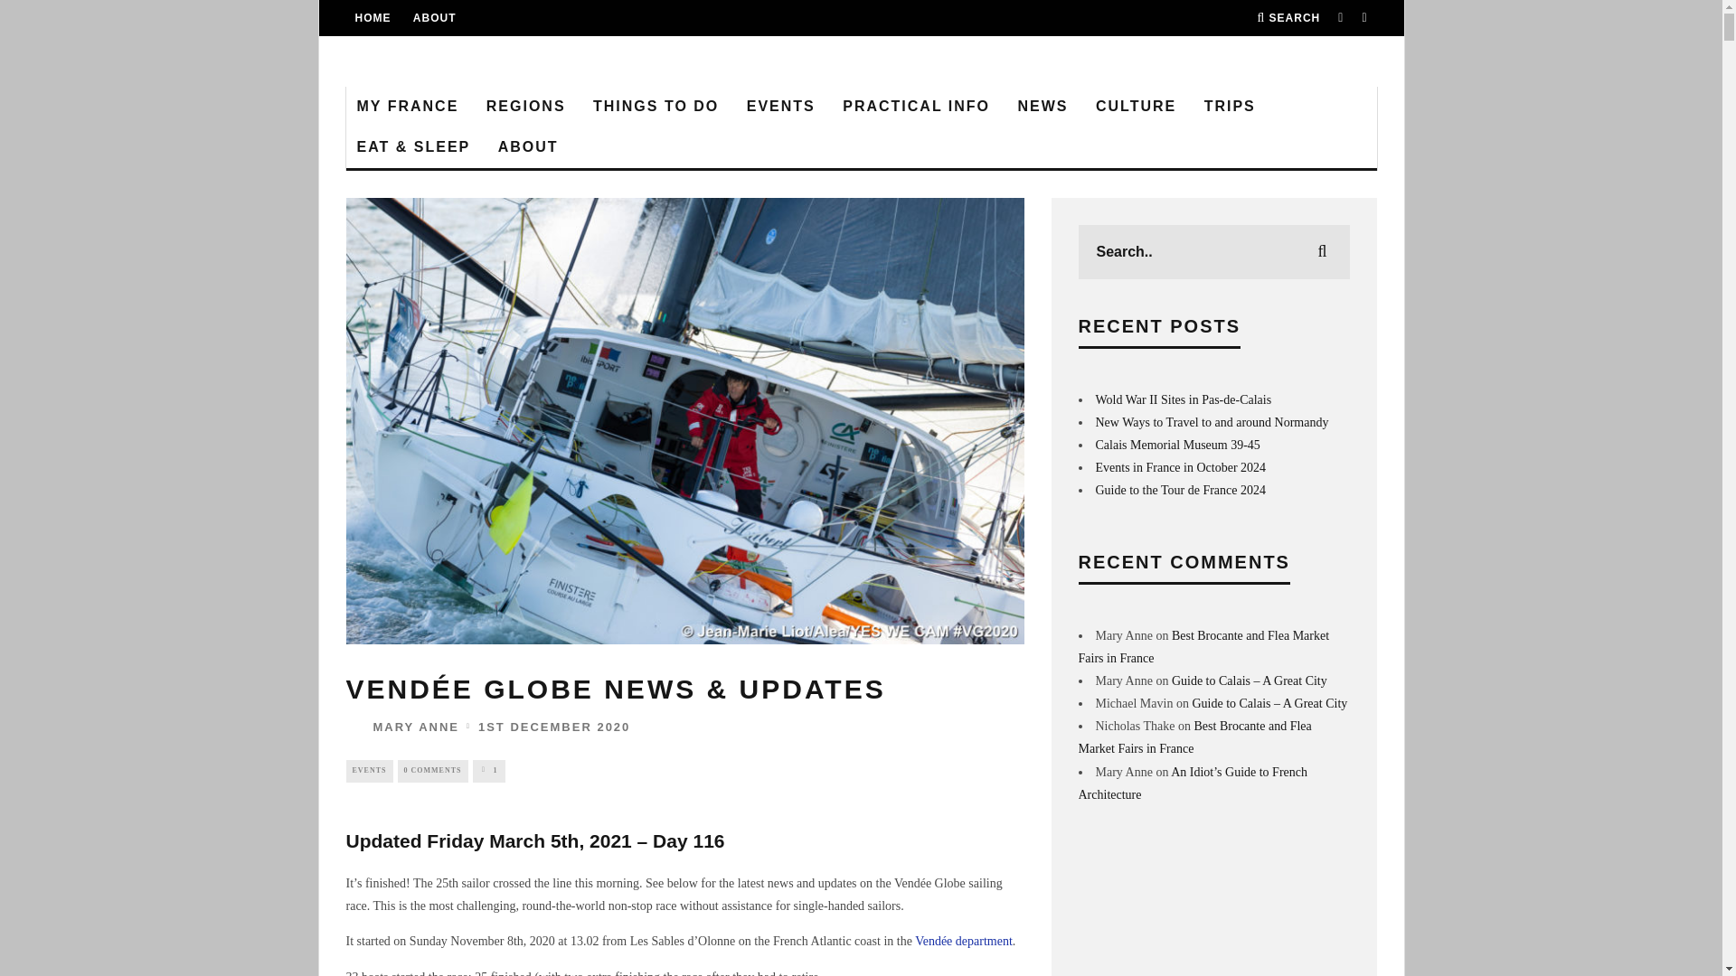  Describe the element at coordinates (1288, 18) in the screenshot. I see `SEARCH` at that location.